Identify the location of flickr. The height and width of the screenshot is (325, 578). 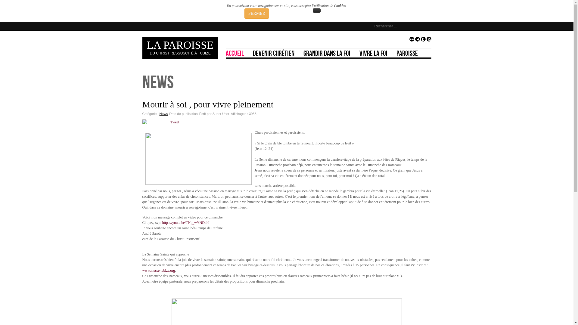
(412, 40).